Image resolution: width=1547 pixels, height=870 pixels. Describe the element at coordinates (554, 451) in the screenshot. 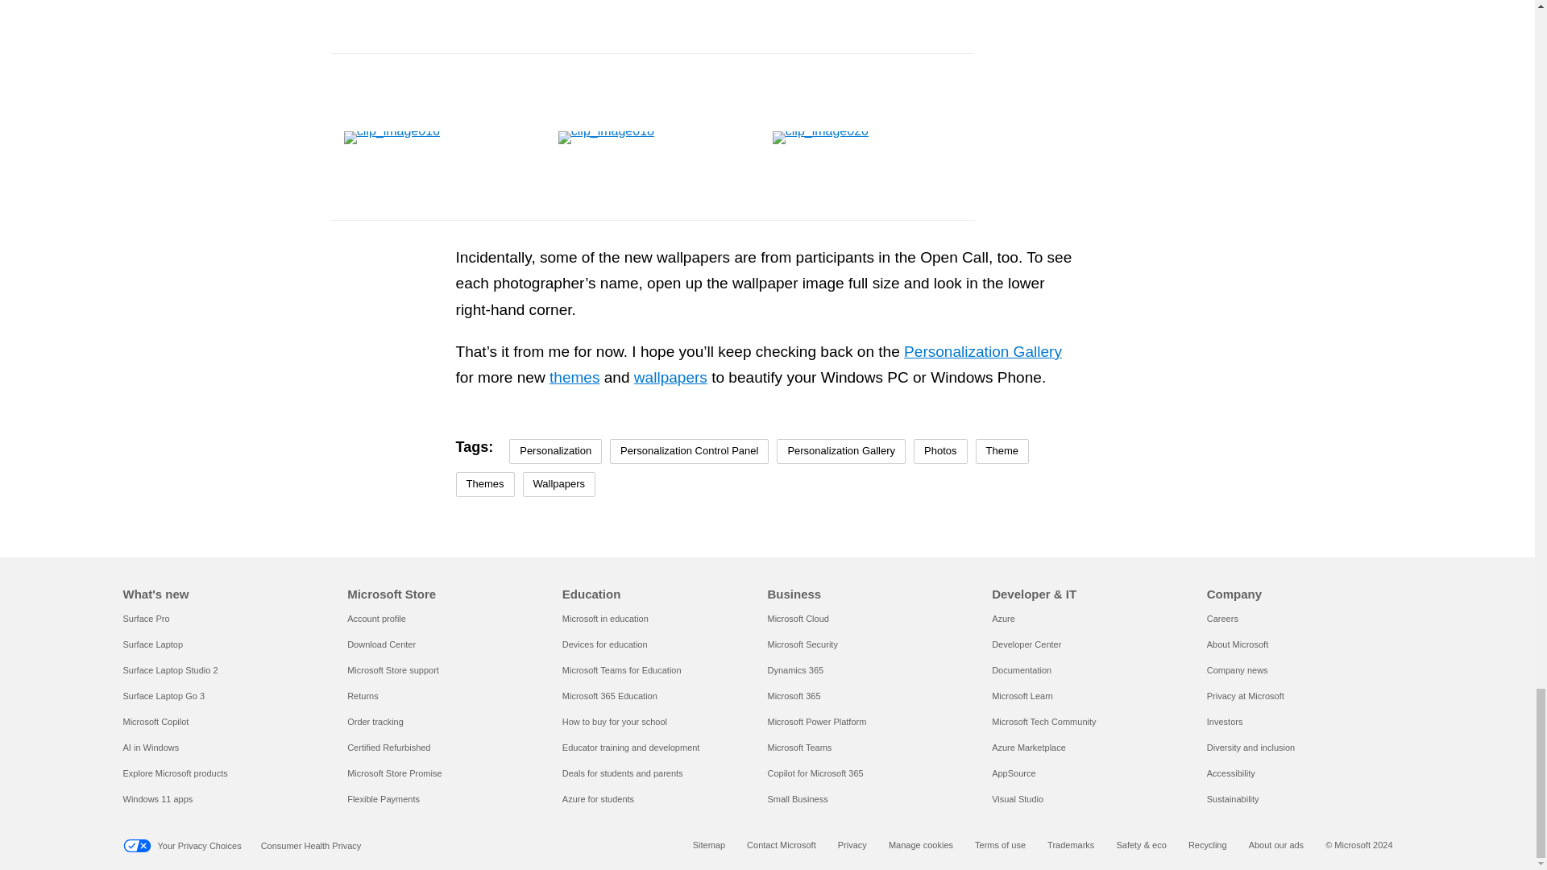

I see `Personalization Tag` at that location.